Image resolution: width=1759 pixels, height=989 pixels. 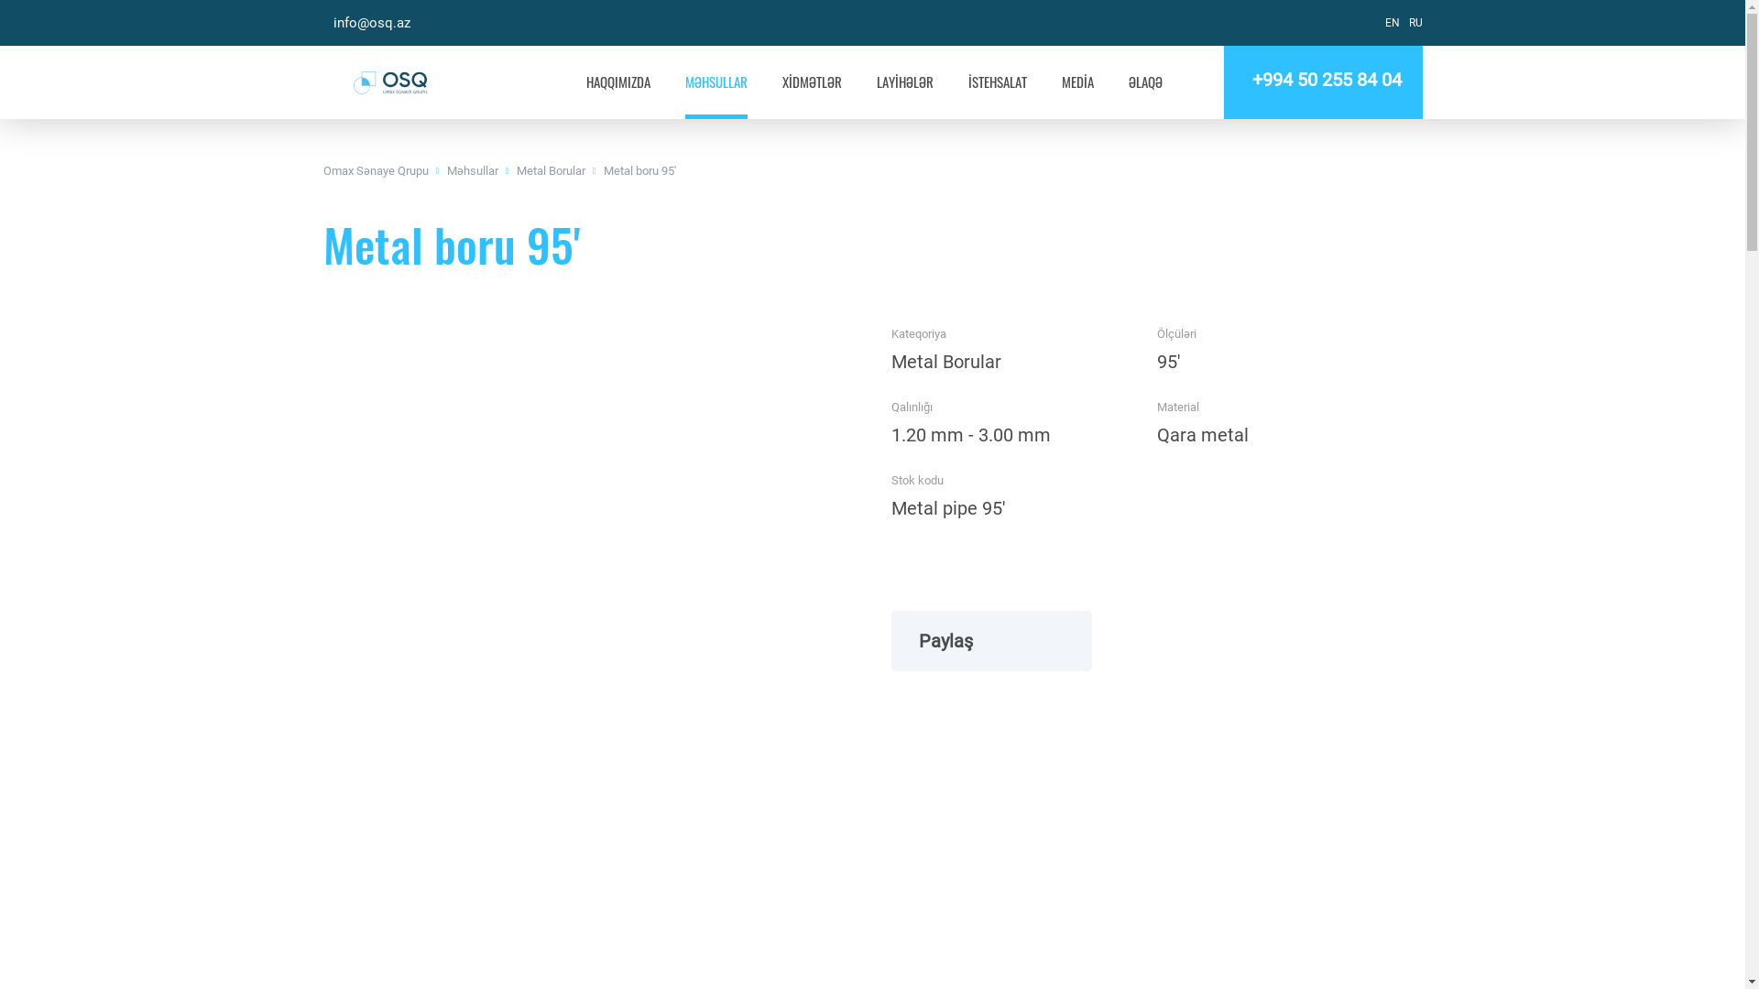 What do you see at coordinates (390, 82) in the screenshot?
I see `OSQ` at bounding box center [390, 82].